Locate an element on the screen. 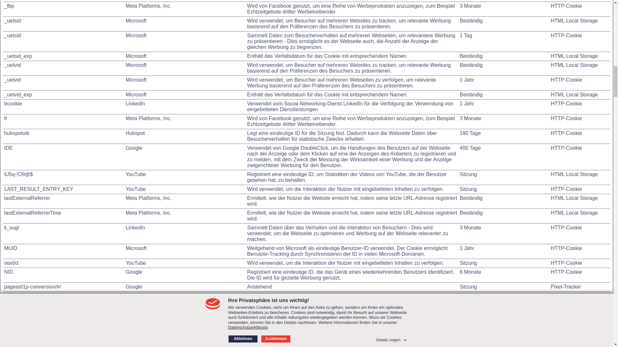  LinkedIn is located at coordinates (135, 103).